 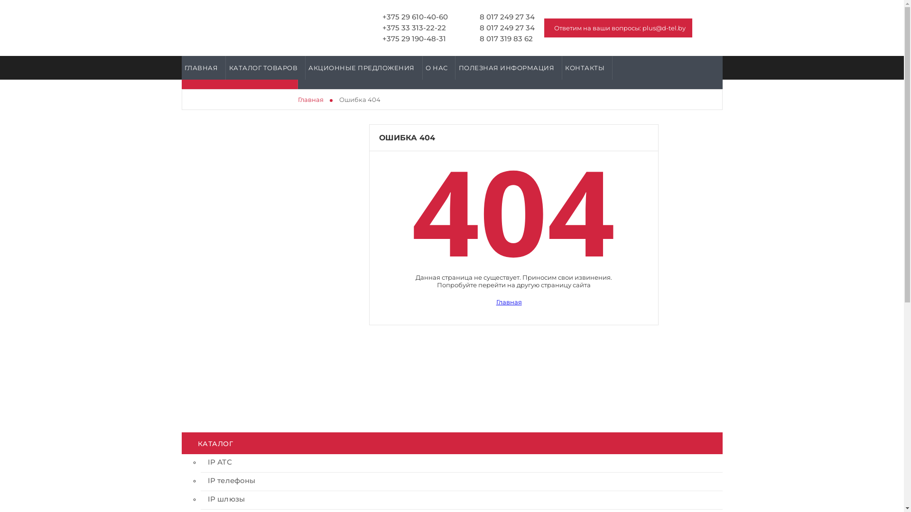 What do you see at coordinates (501, 28) in the screenshot?
I see `8 017 249 27 34` at bounding box center [501, 28].